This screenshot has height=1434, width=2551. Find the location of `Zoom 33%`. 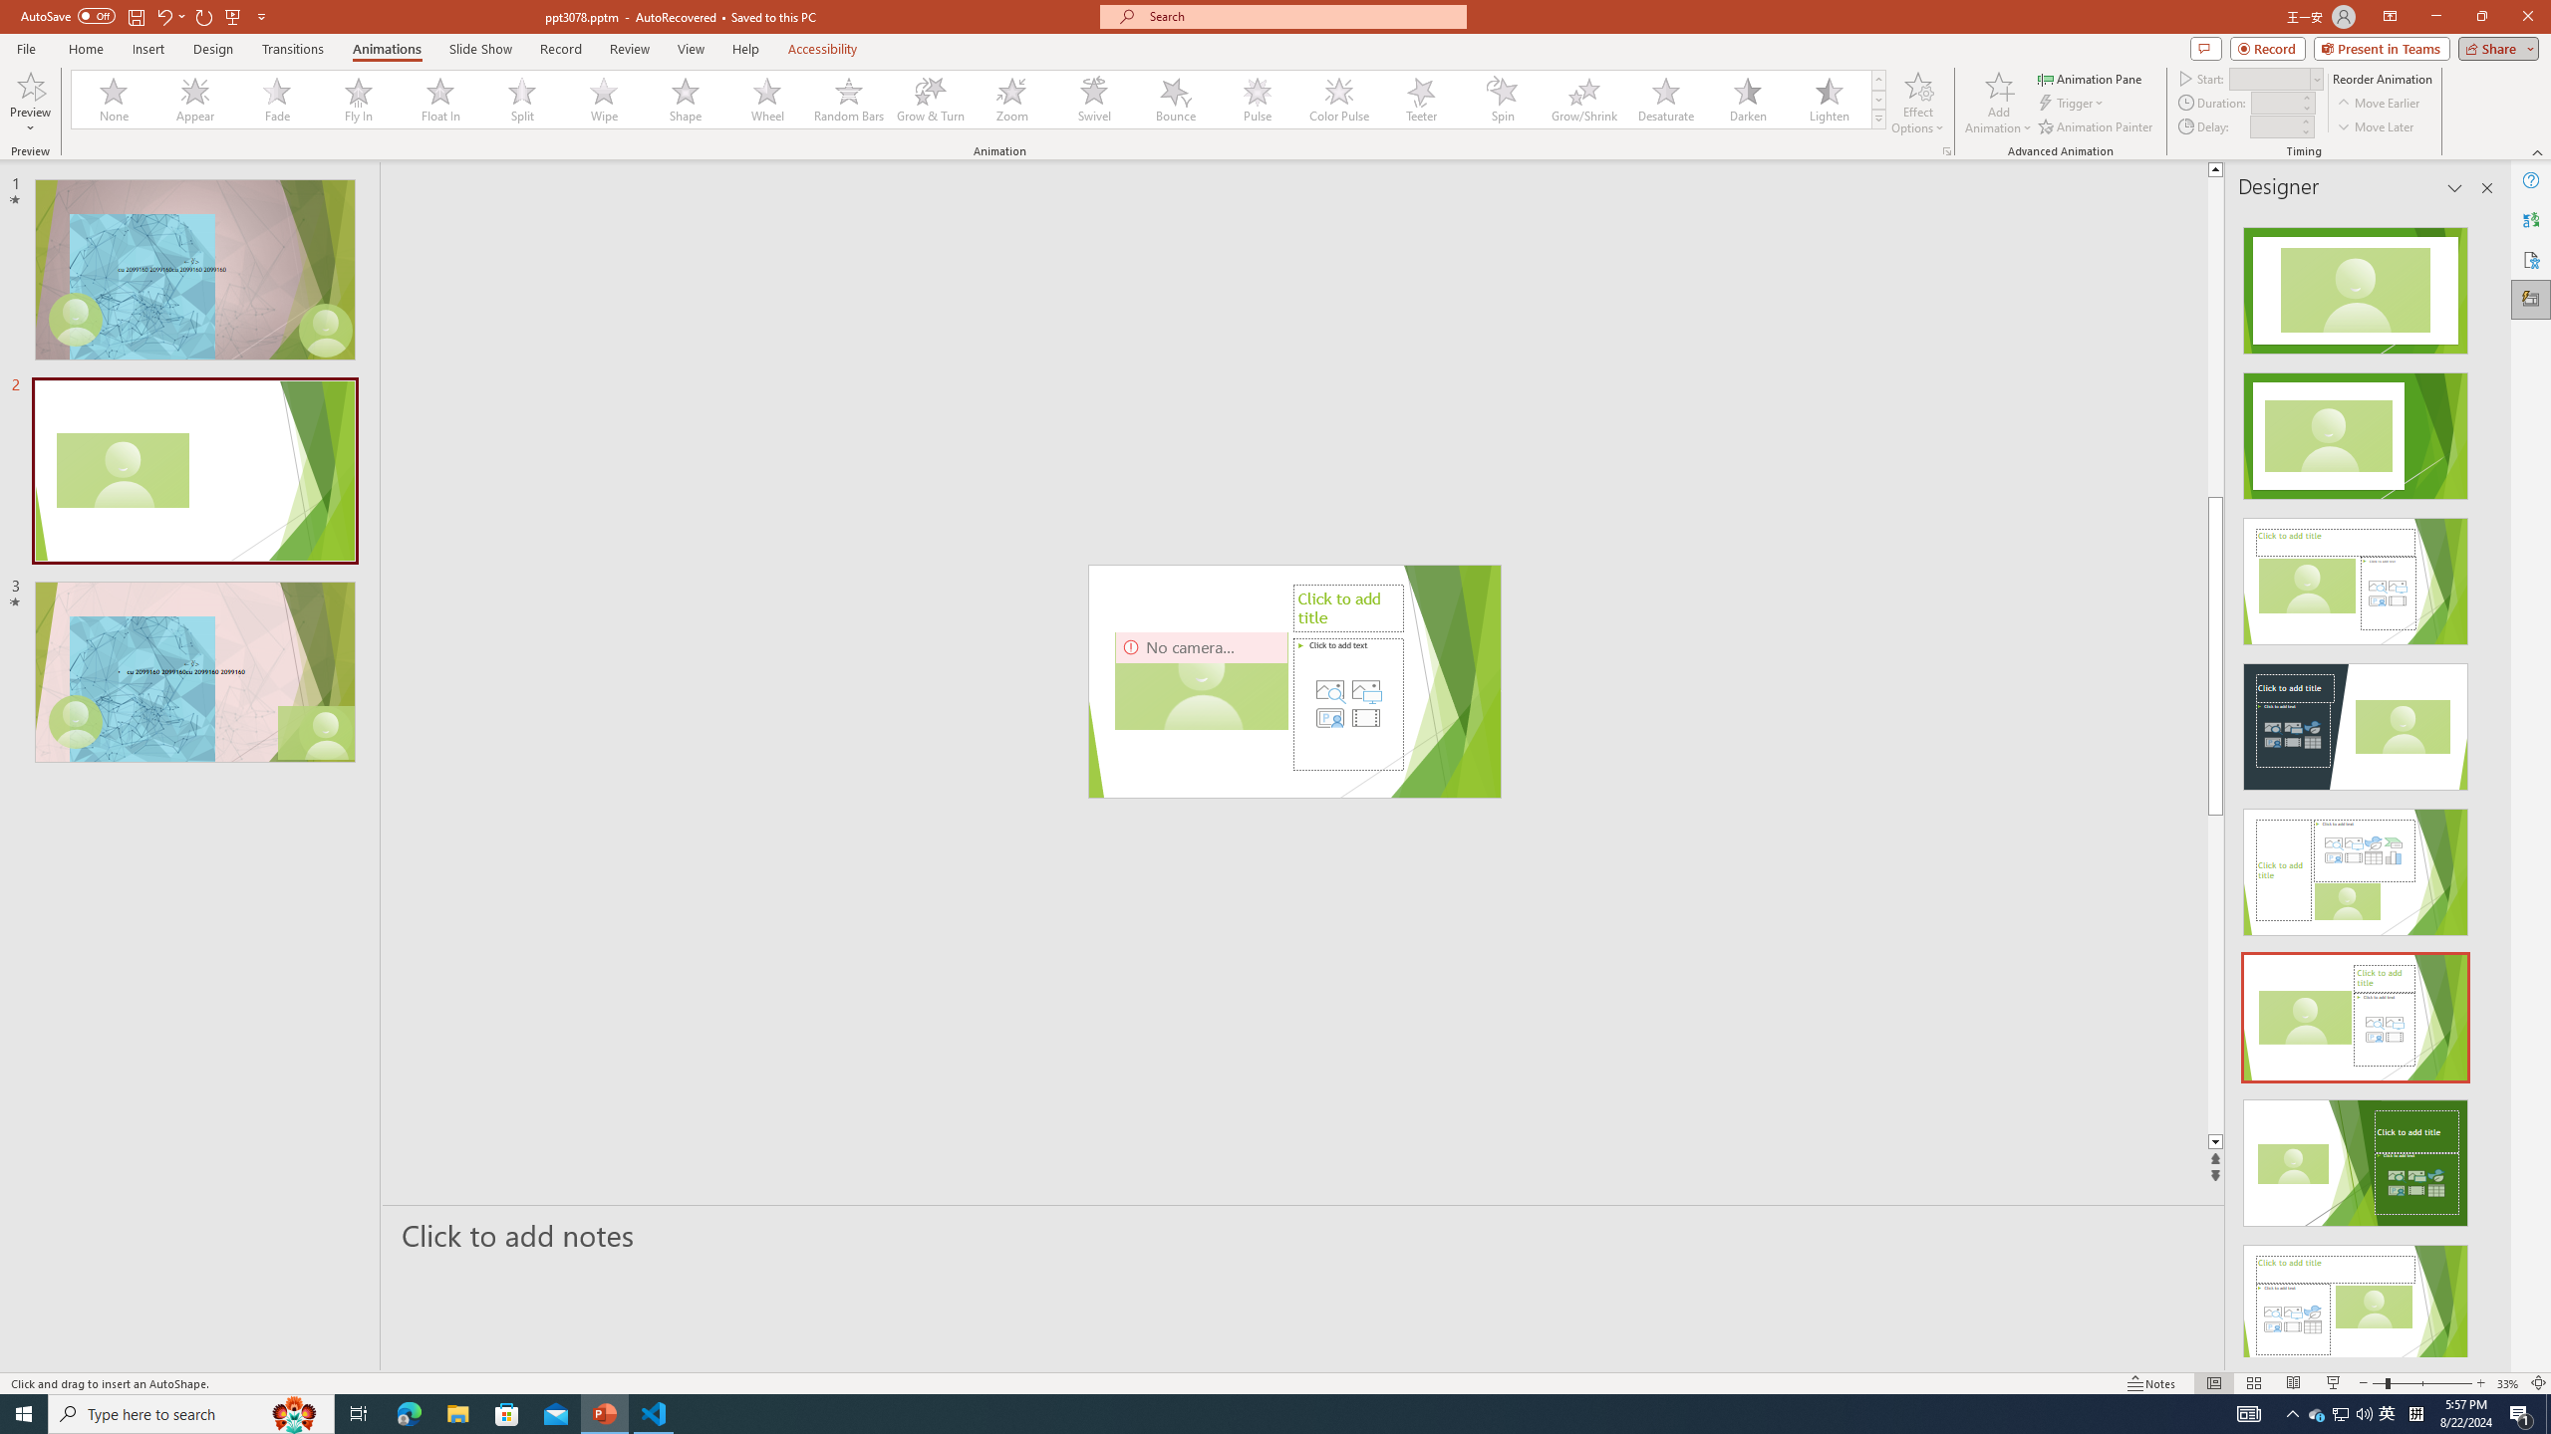

Zoom 33% is located at coordinates (2508, 1383).